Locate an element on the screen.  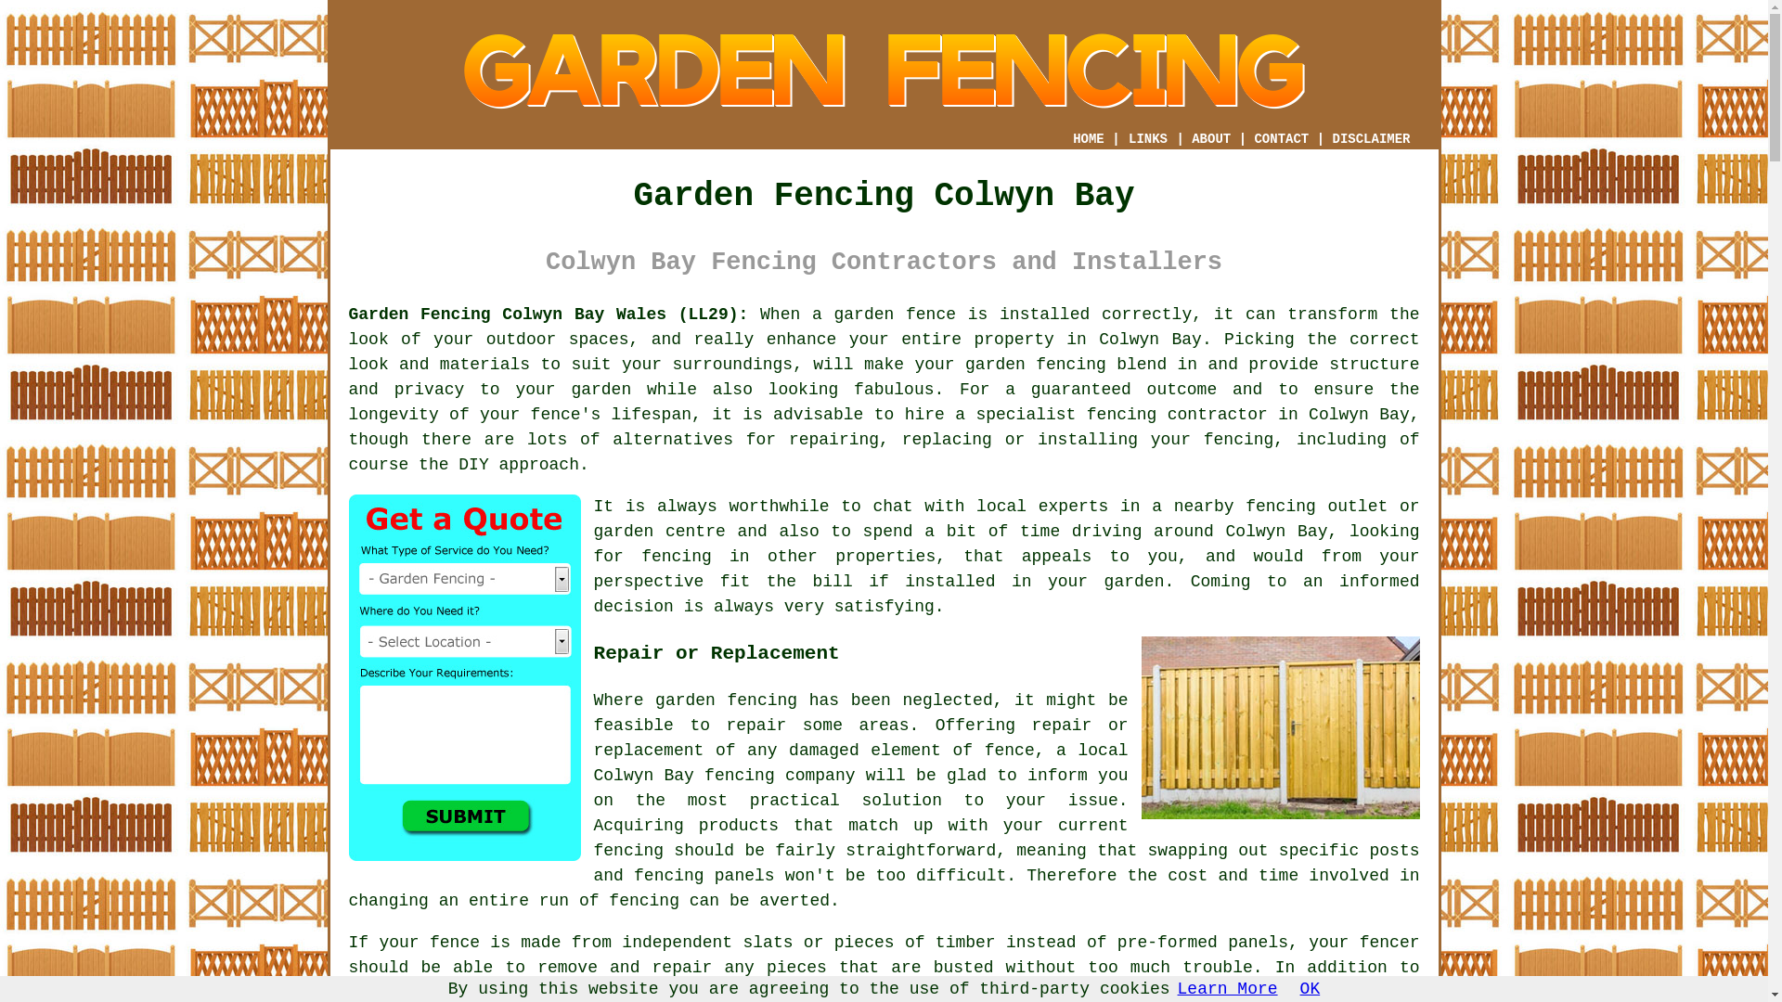
fence is located at coordinates (454, 943).